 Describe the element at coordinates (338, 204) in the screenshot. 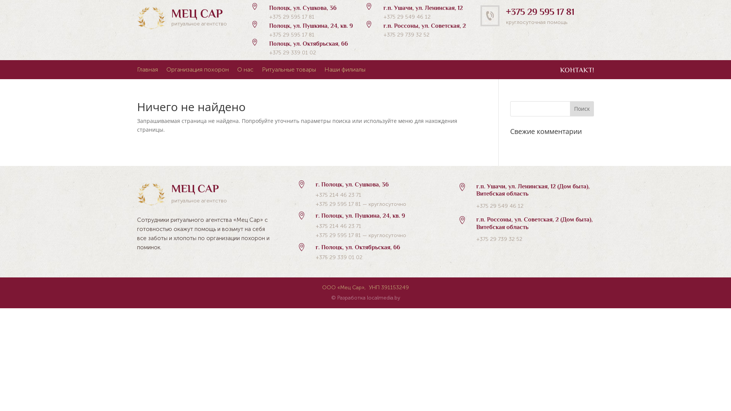

I see `+375 29 595 17 81` at that location.